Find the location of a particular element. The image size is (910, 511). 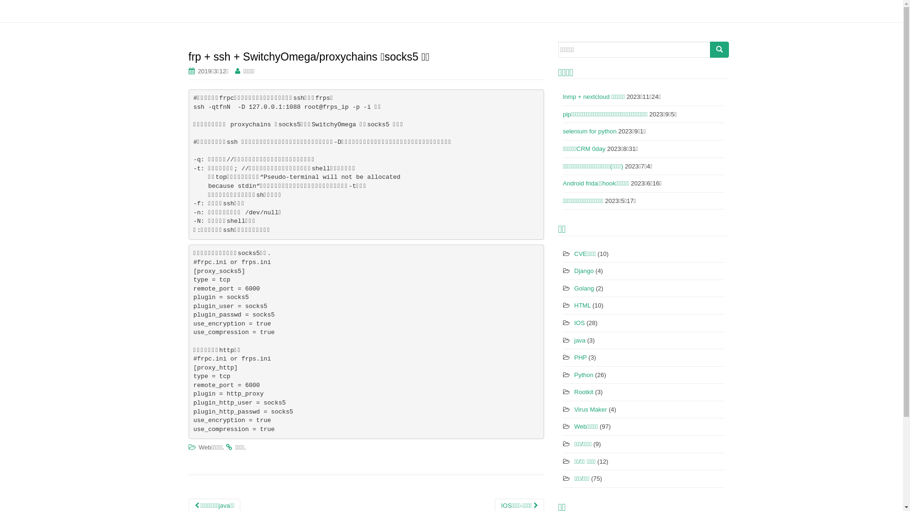

Python is located at coordinates (584, 375).